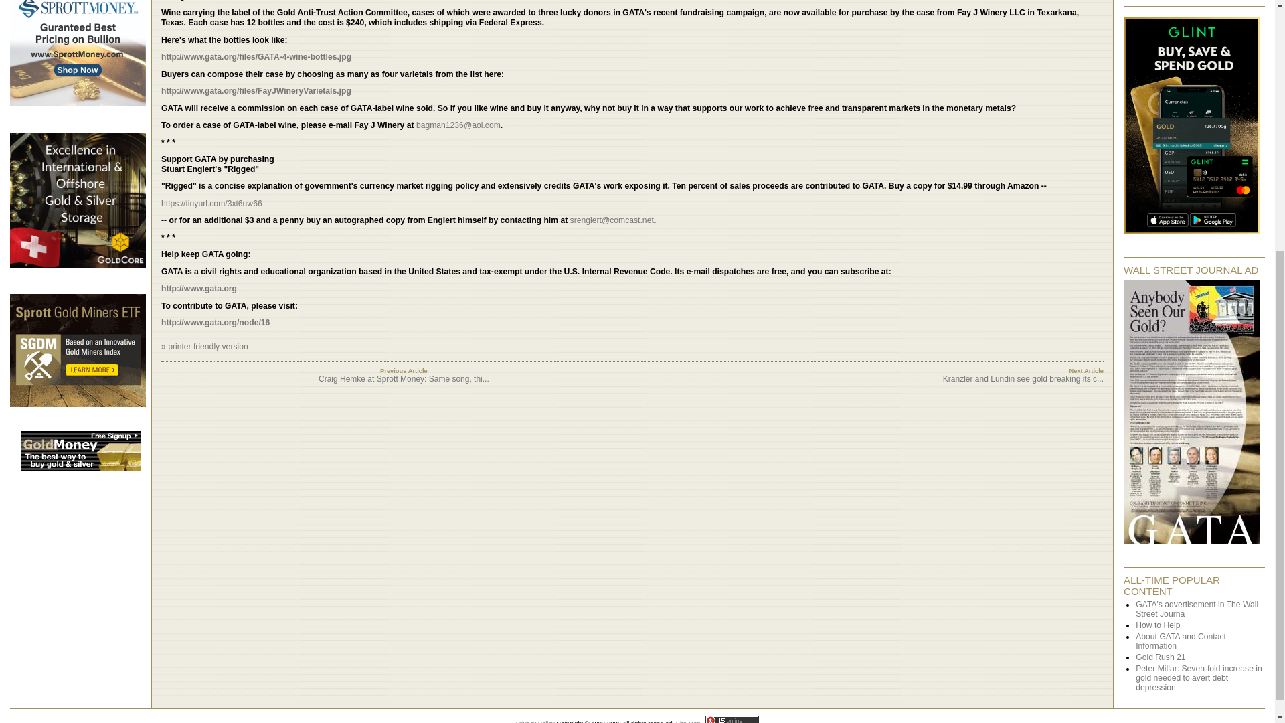 The image size is (1285, 723). What do you see at coordinates (207, 346) in the screenshot?
I see `Display a printer-friendly version of this page.` at bounding box center [207, 346].